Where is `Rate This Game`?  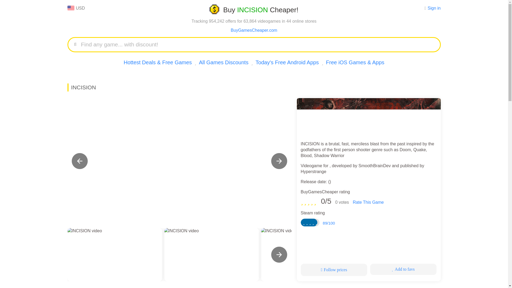 Rate This Game is located at coordinates (368, 202).